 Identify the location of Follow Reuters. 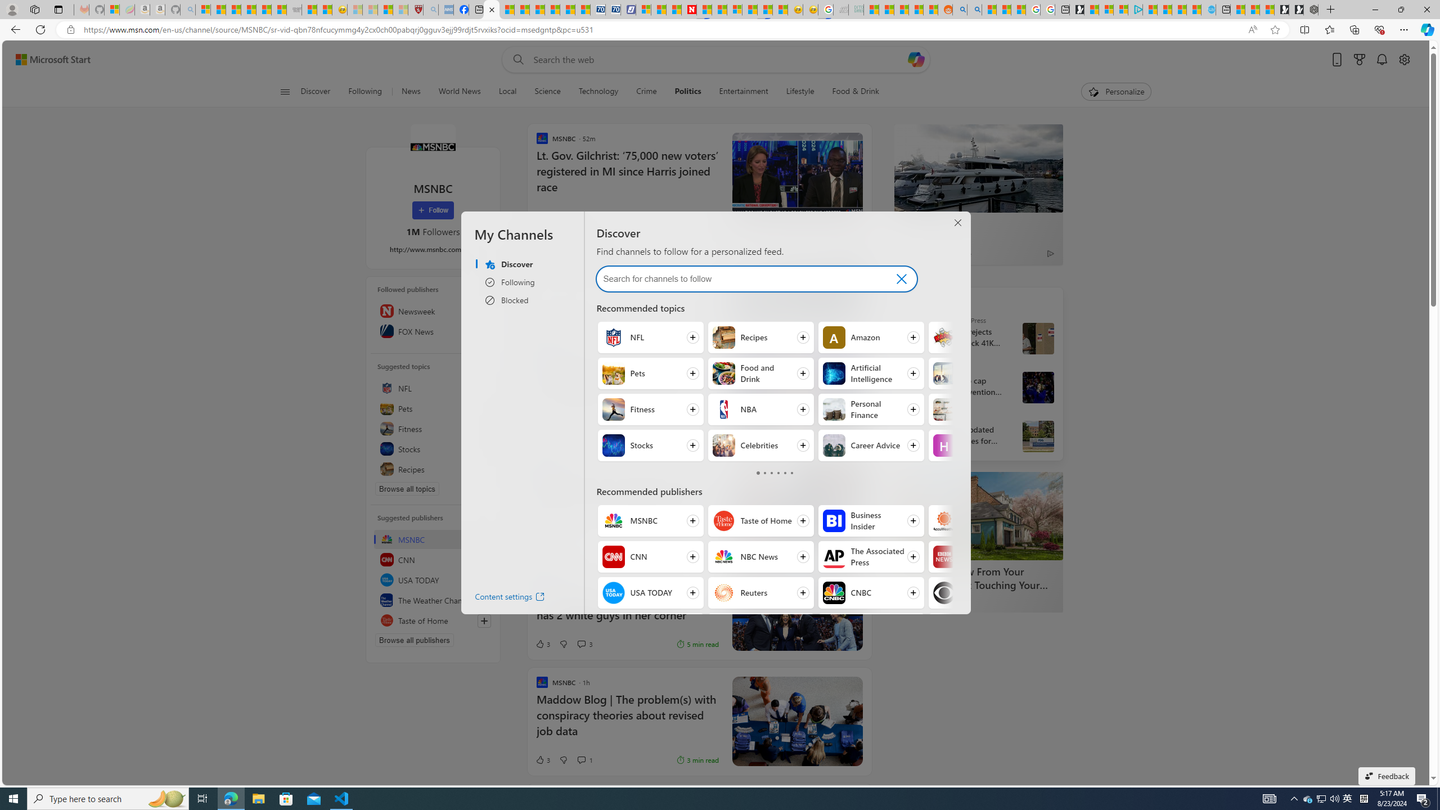
(760, 592).